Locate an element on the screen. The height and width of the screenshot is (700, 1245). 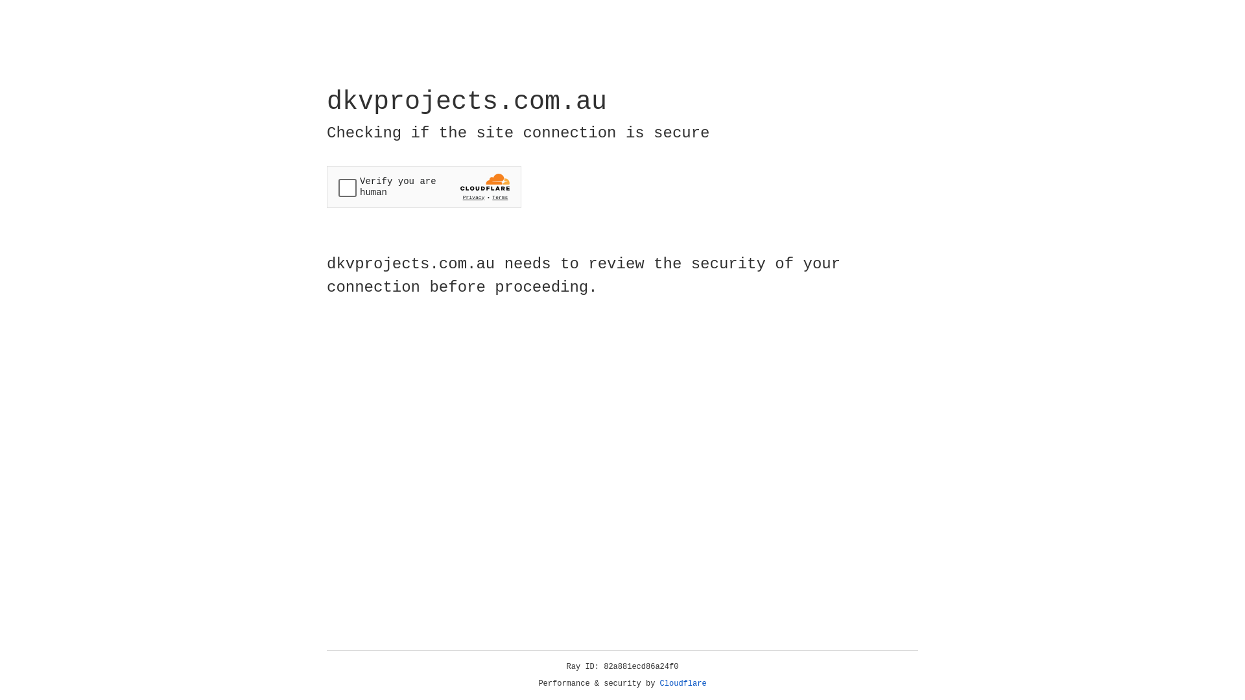
Cloudflare is located at coordinates (683, 684).